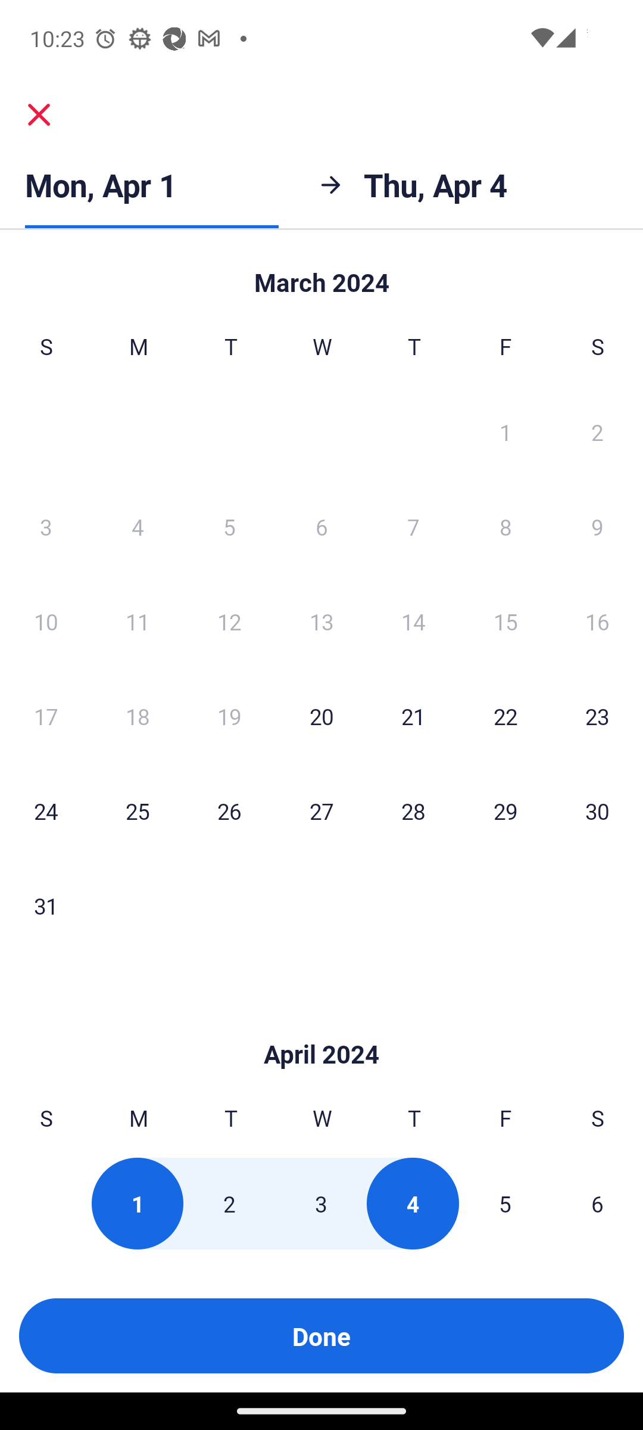 The image size is (643, 1430). What do you see at coordinates (137, 810) in the screenshot?
I see `25 Monday, March 25, 2024` at bounding box center [137, 810].